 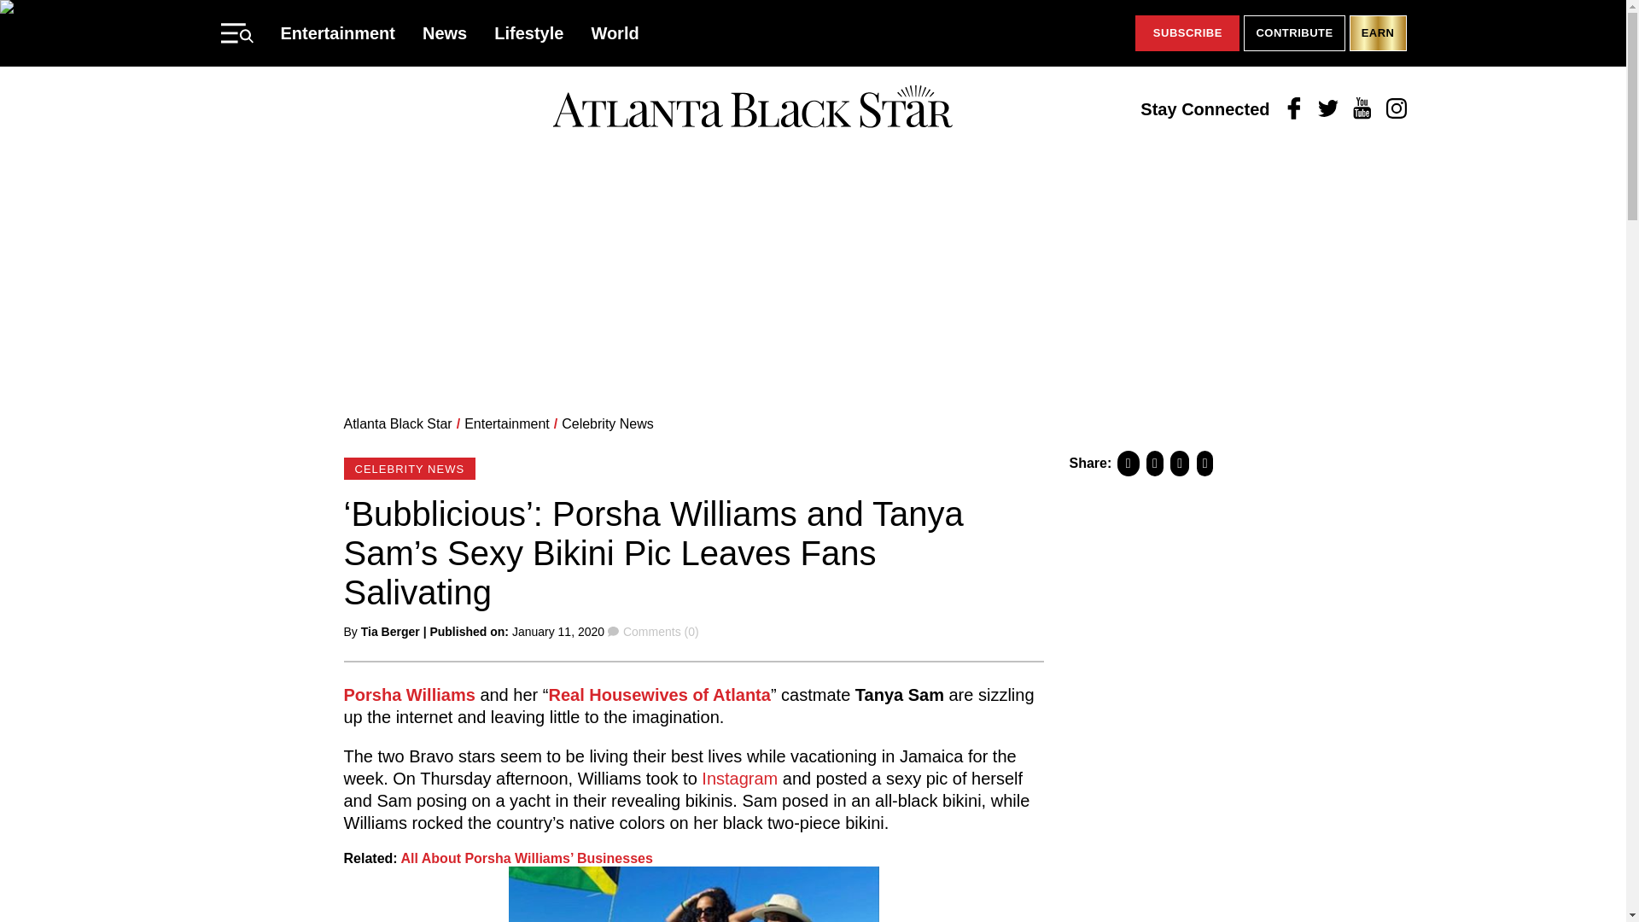 I want to click on SUBSCRIBE, so click(x=1187, y=33).